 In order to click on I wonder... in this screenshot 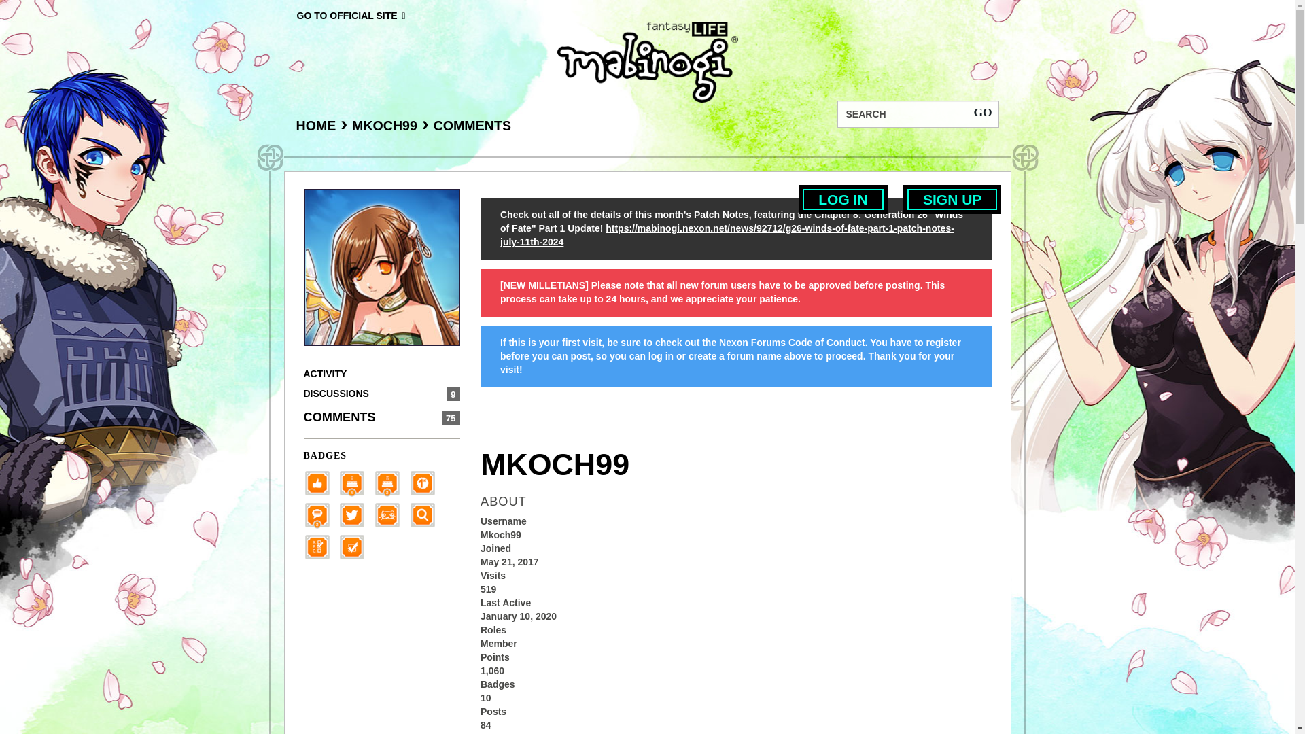, I will do `click(427, 514)`.